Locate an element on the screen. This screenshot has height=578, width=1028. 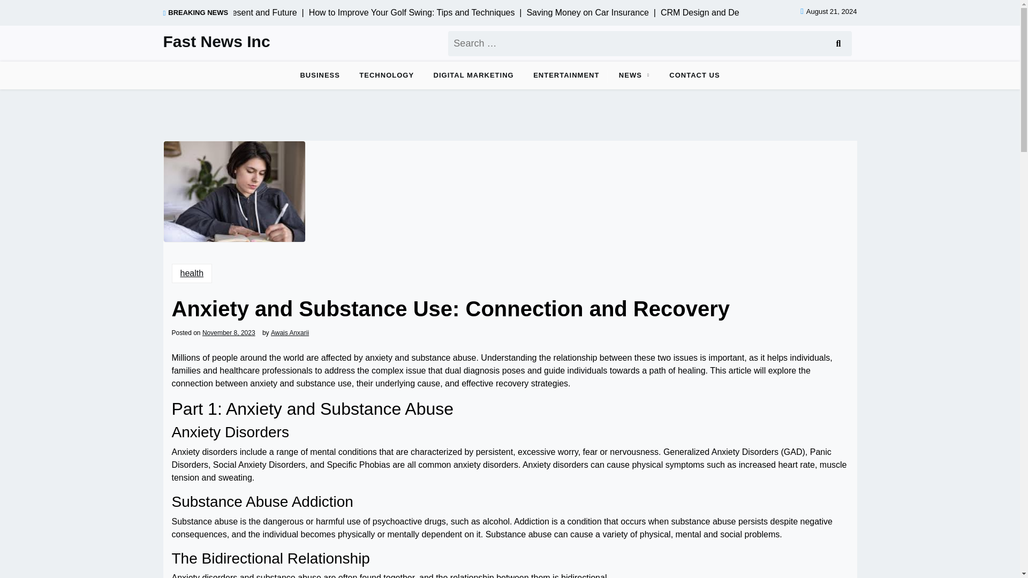
Anxiety and Substance Use: Connection and Recovery is located at coordinates (233, 191).